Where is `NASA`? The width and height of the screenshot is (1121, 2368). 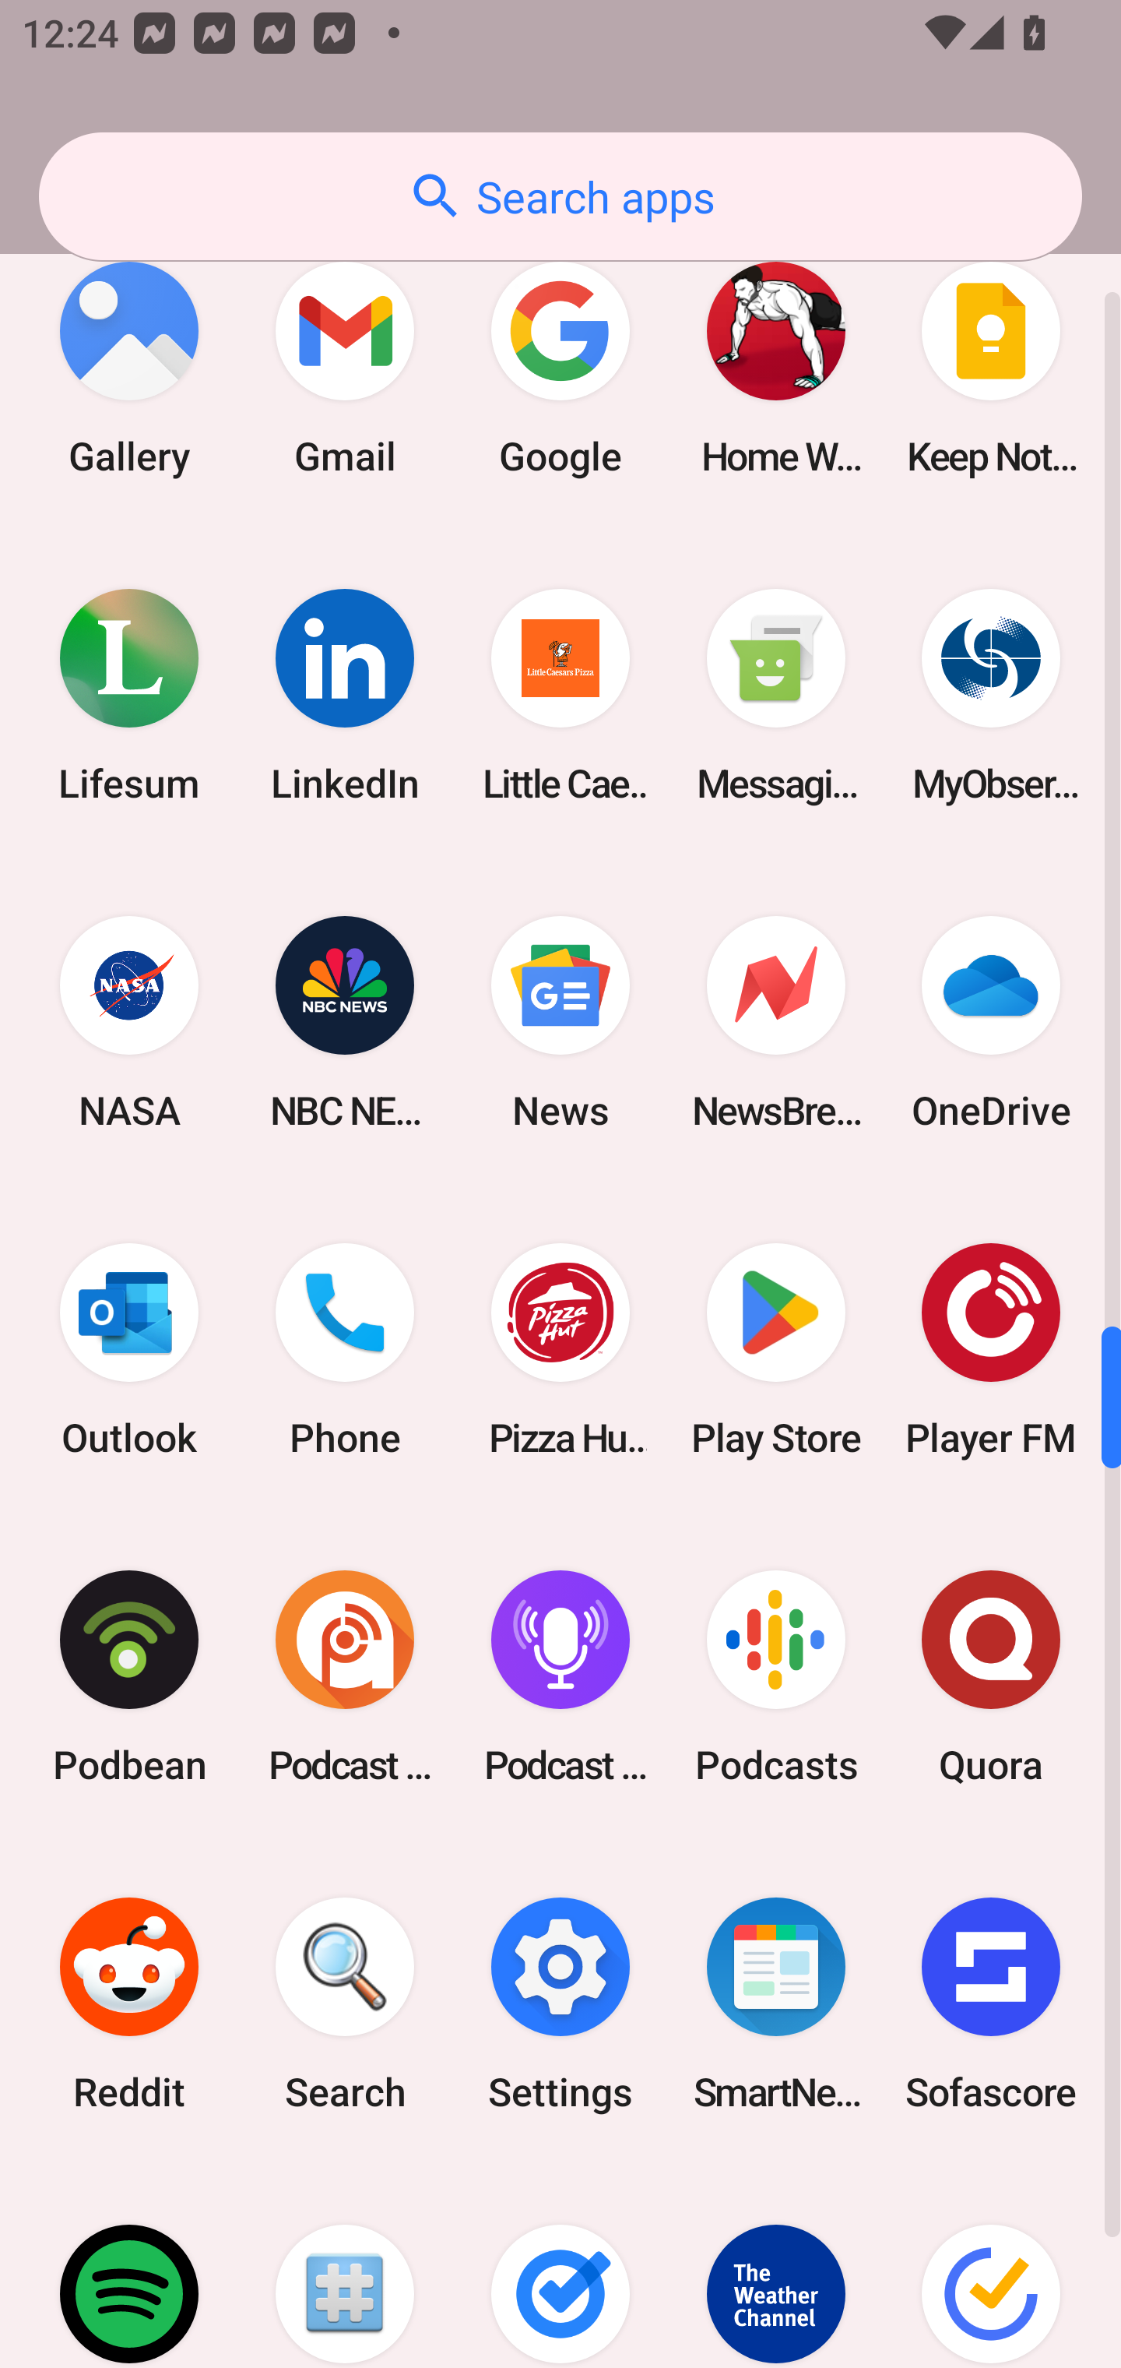 NASA is located at coordinates (129, 1023).